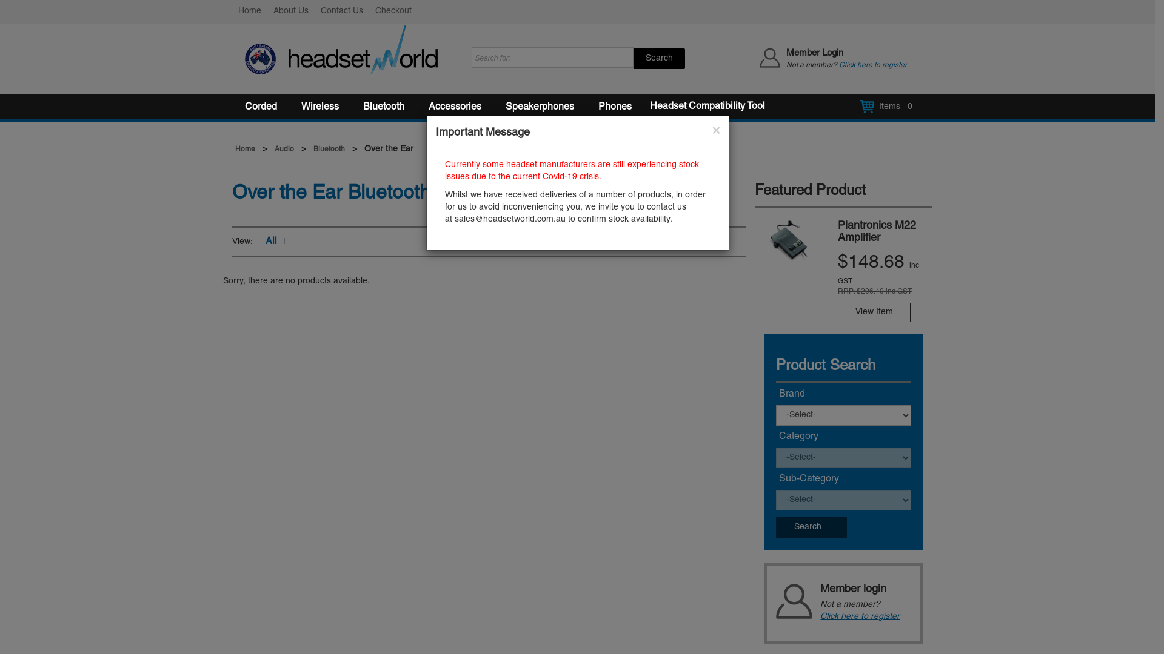 Image resolution: width=1164 pixels, height=654 pixels. Describe the element at coordinates (329, 149) in the screenshot. I see `Bluetooth` at that location.